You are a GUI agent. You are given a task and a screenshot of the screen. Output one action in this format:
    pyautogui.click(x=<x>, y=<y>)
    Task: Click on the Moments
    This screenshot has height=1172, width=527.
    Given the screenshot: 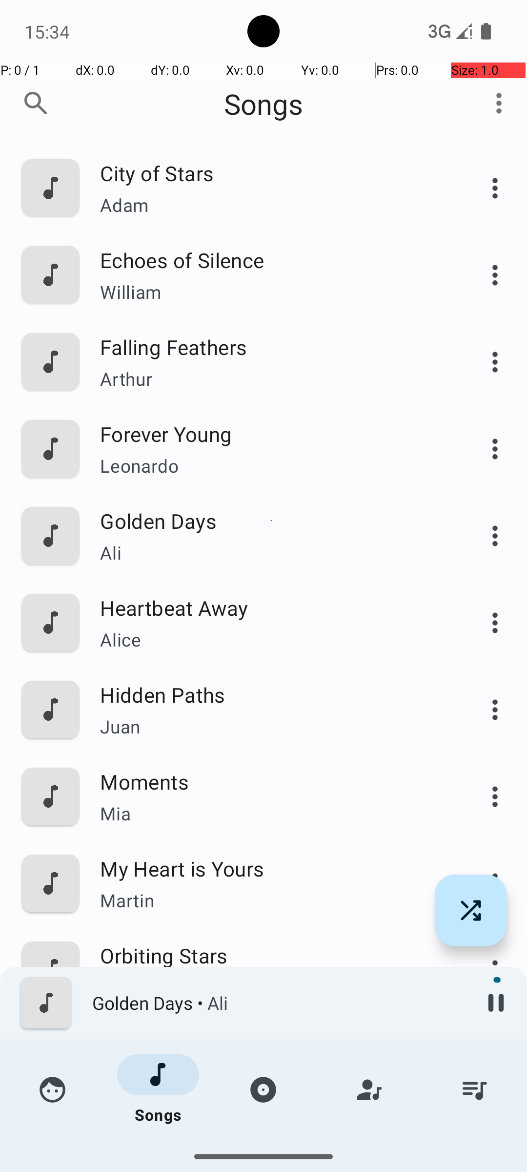 What is the action you would take?
    pyautogui.click(x=272, y=781)
    